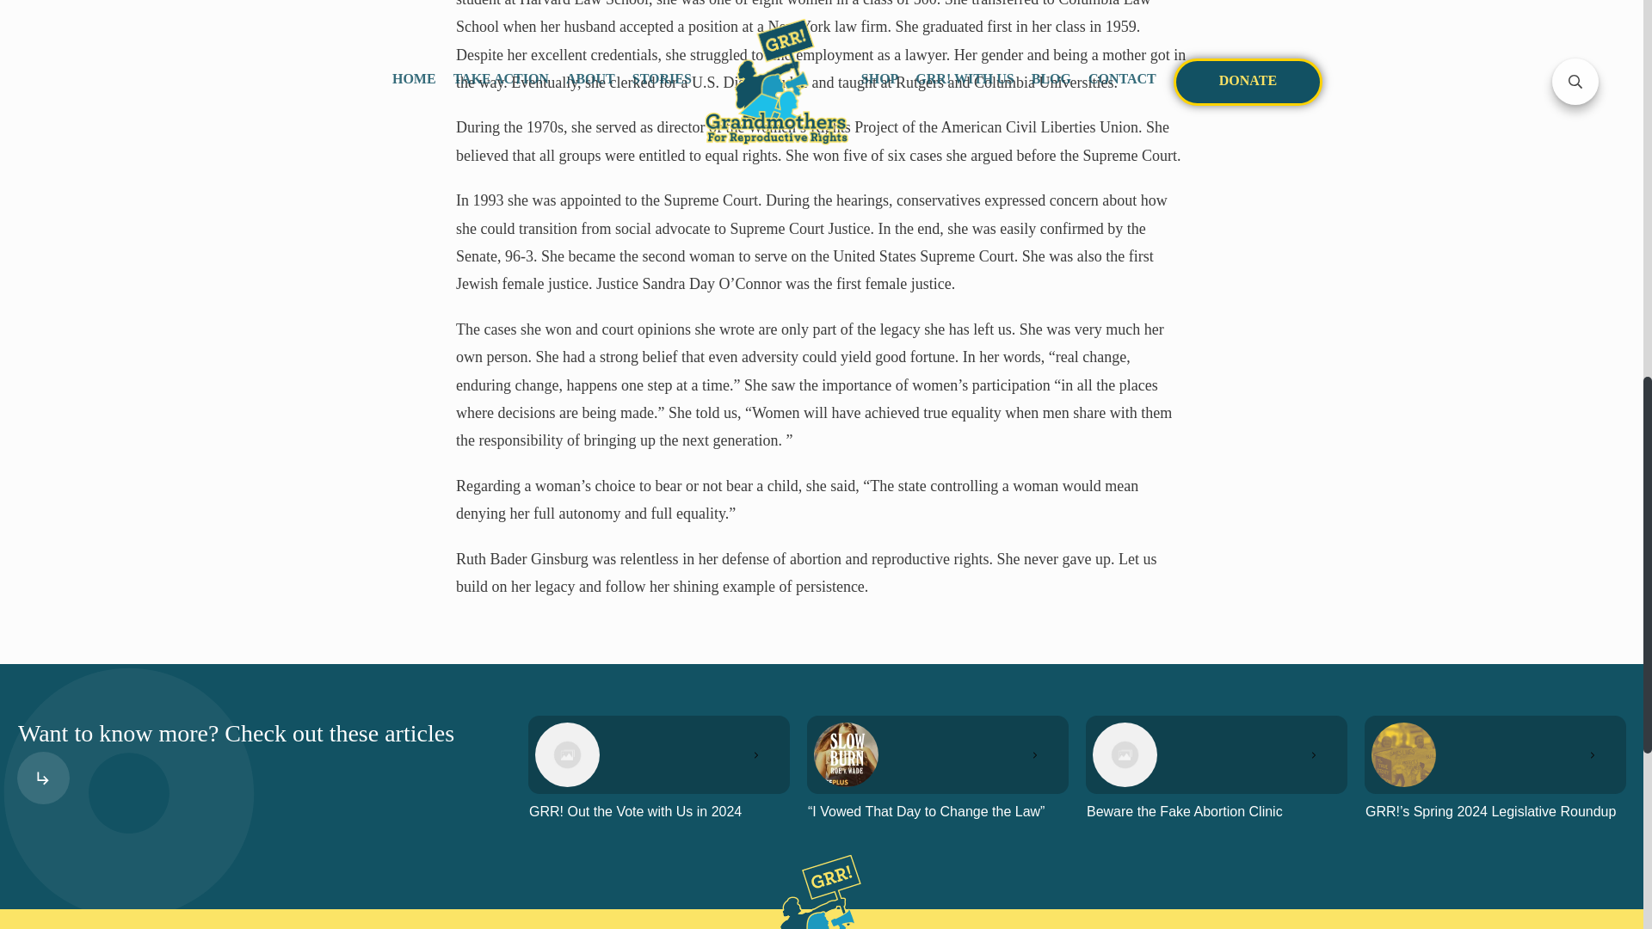  What do you see at coordinates (1185, 811) in the screenshot?
I see `Beware the Fake Abortion Clinic` at bounding box center [1185, 811].